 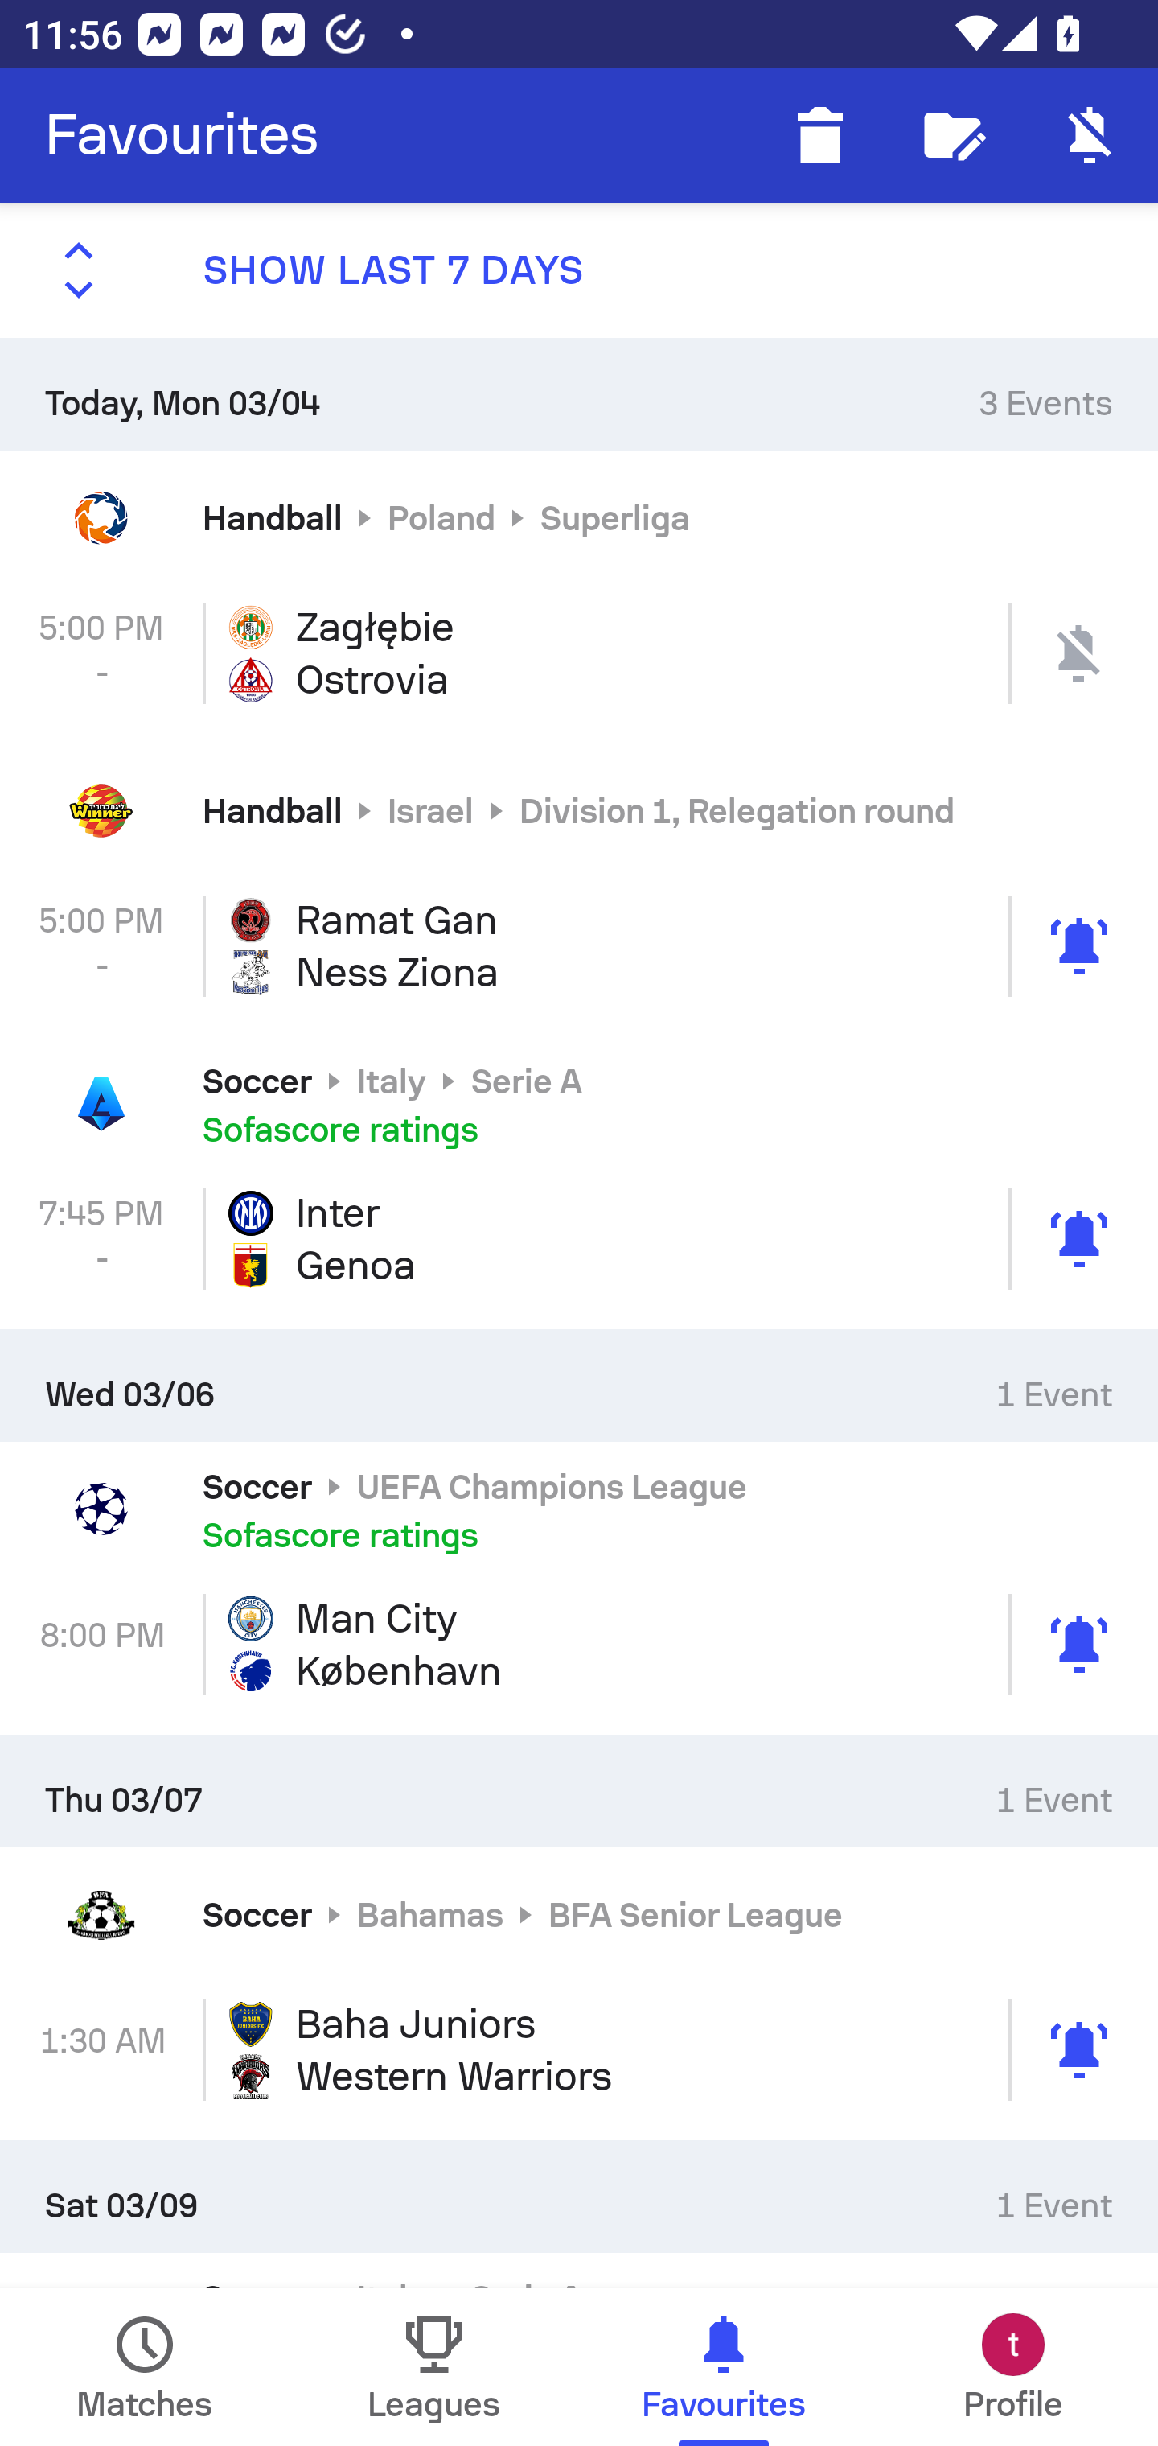 What do you see at coordinates (579, 653) in the screenshot?
I see `5:00 PM - Zagłębie Ostrovia` at bounding box center [579, 653].